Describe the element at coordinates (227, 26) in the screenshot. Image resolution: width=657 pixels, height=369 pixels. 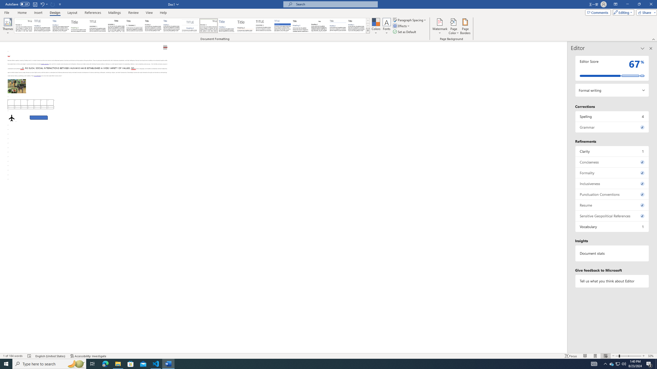
I see `Lines (Simple)` at that location.